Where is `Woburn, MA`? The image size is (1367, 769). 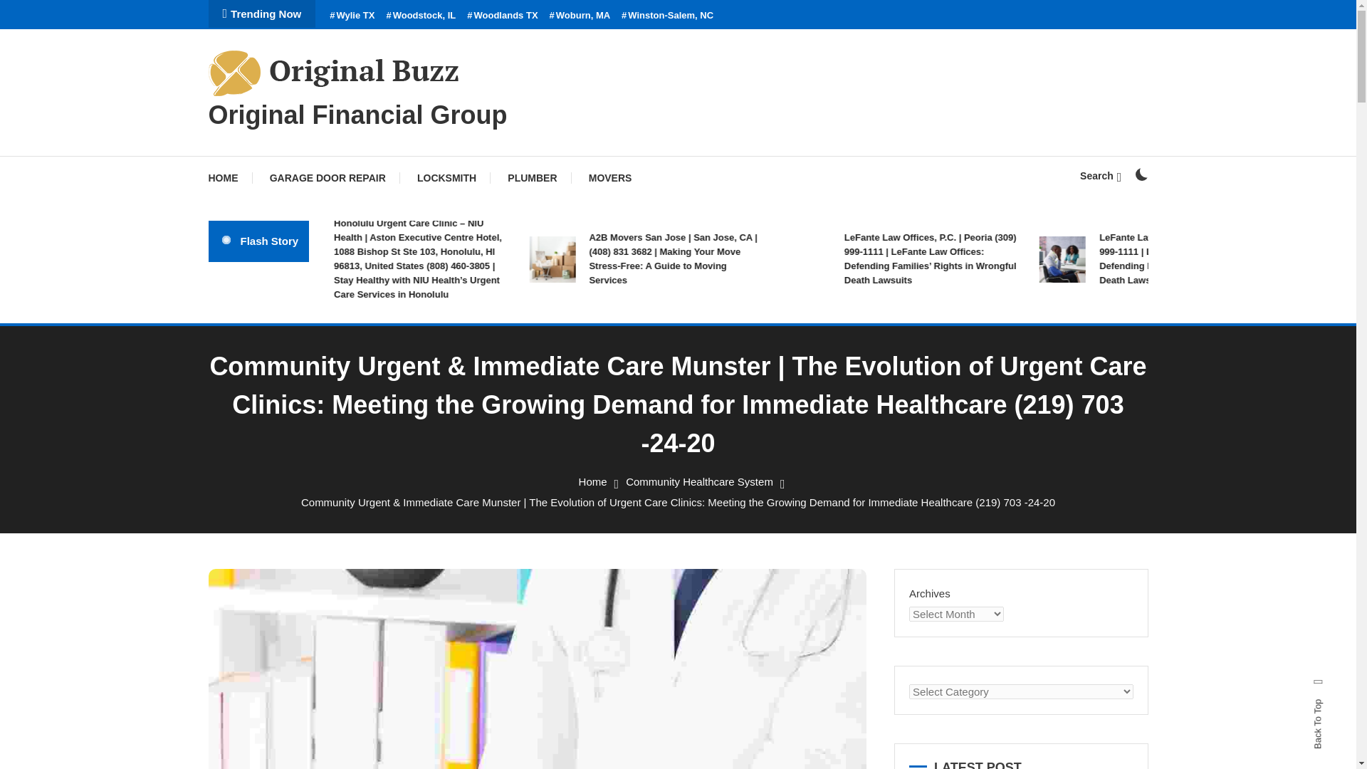
Woburn, MA is located at coordinates (580, 16).